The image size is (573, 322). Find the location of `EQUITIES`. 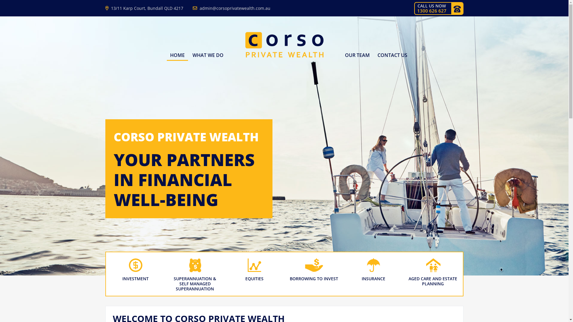

EQUITIES is located at coordinates (254, 274).